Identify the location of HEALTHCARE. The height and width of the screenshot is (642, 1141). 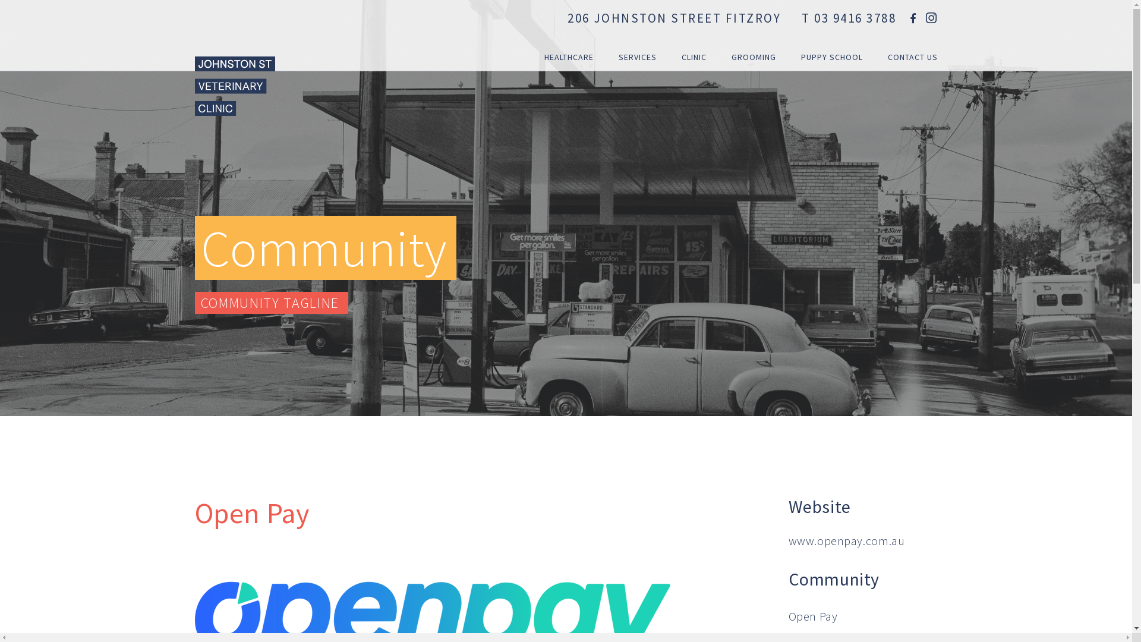
(569, 36).